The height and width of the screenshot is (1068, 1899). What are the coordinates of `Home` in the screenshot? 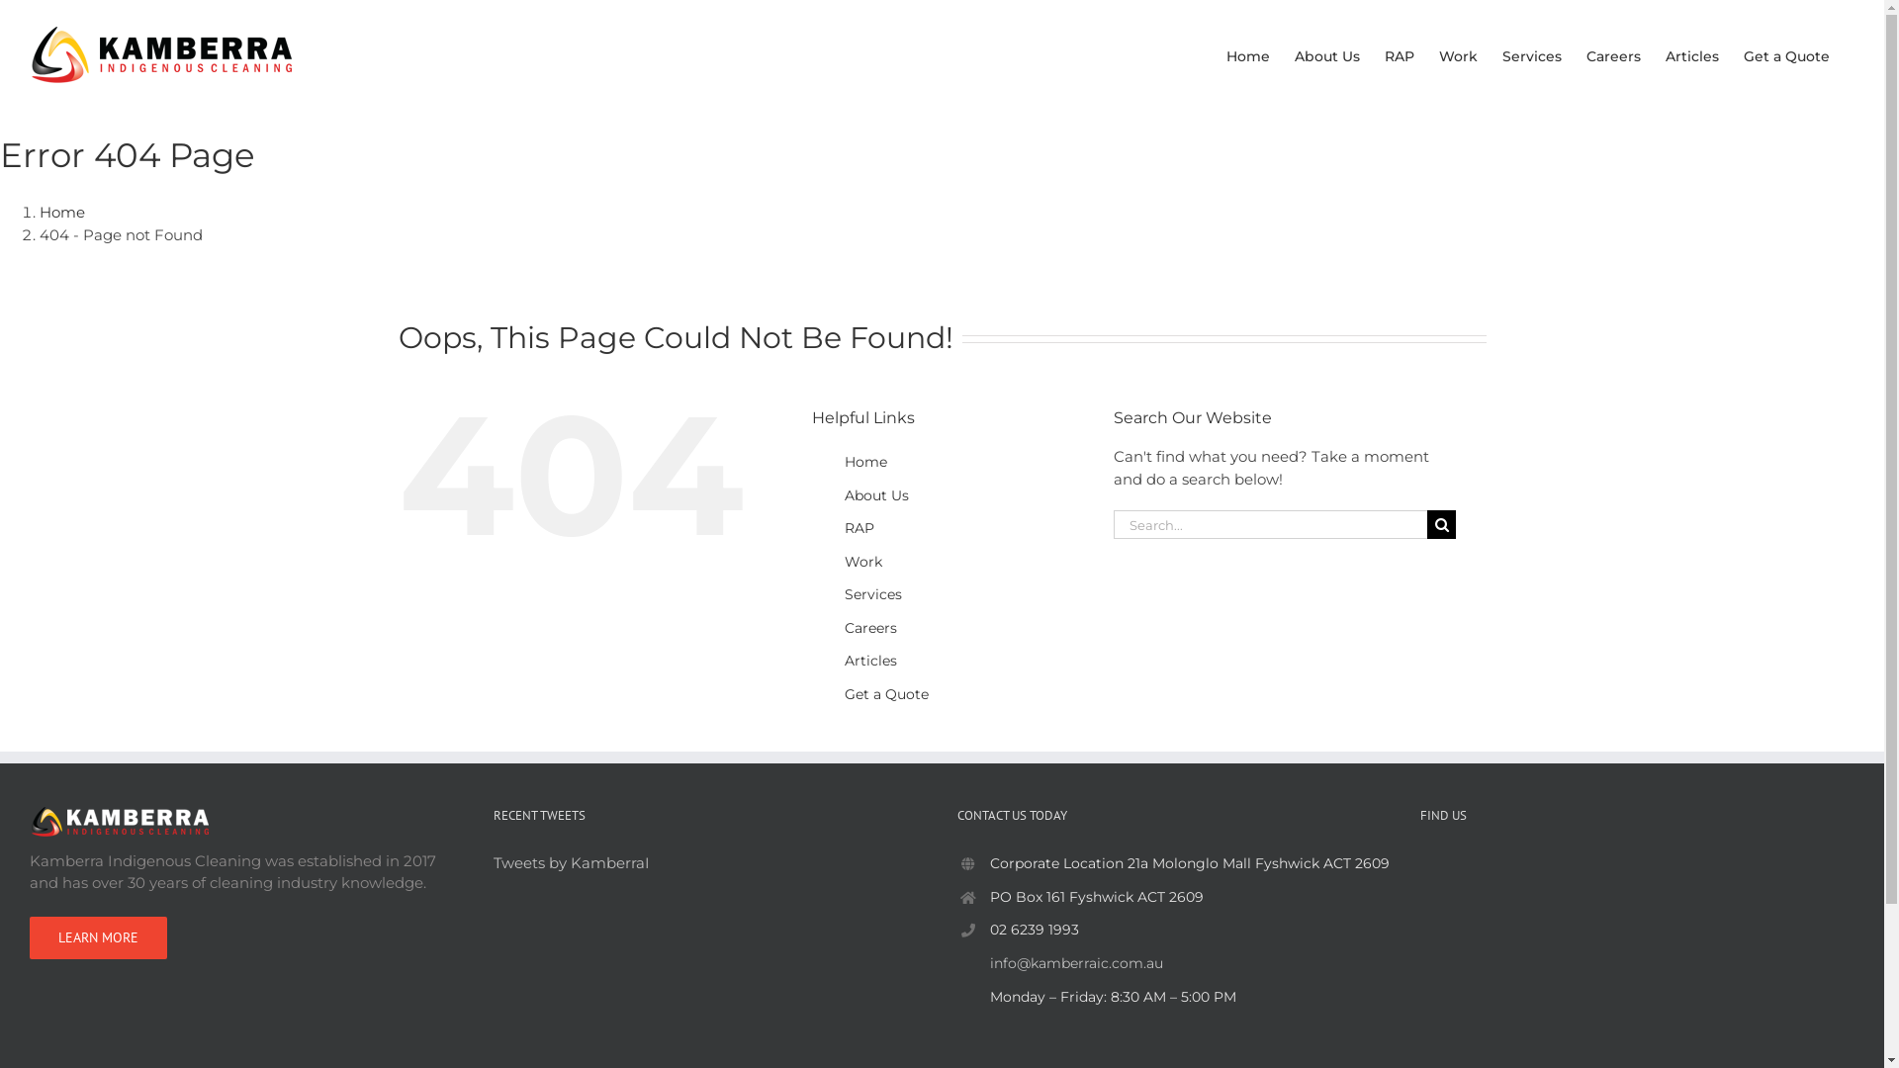 It's located at (62, 212).